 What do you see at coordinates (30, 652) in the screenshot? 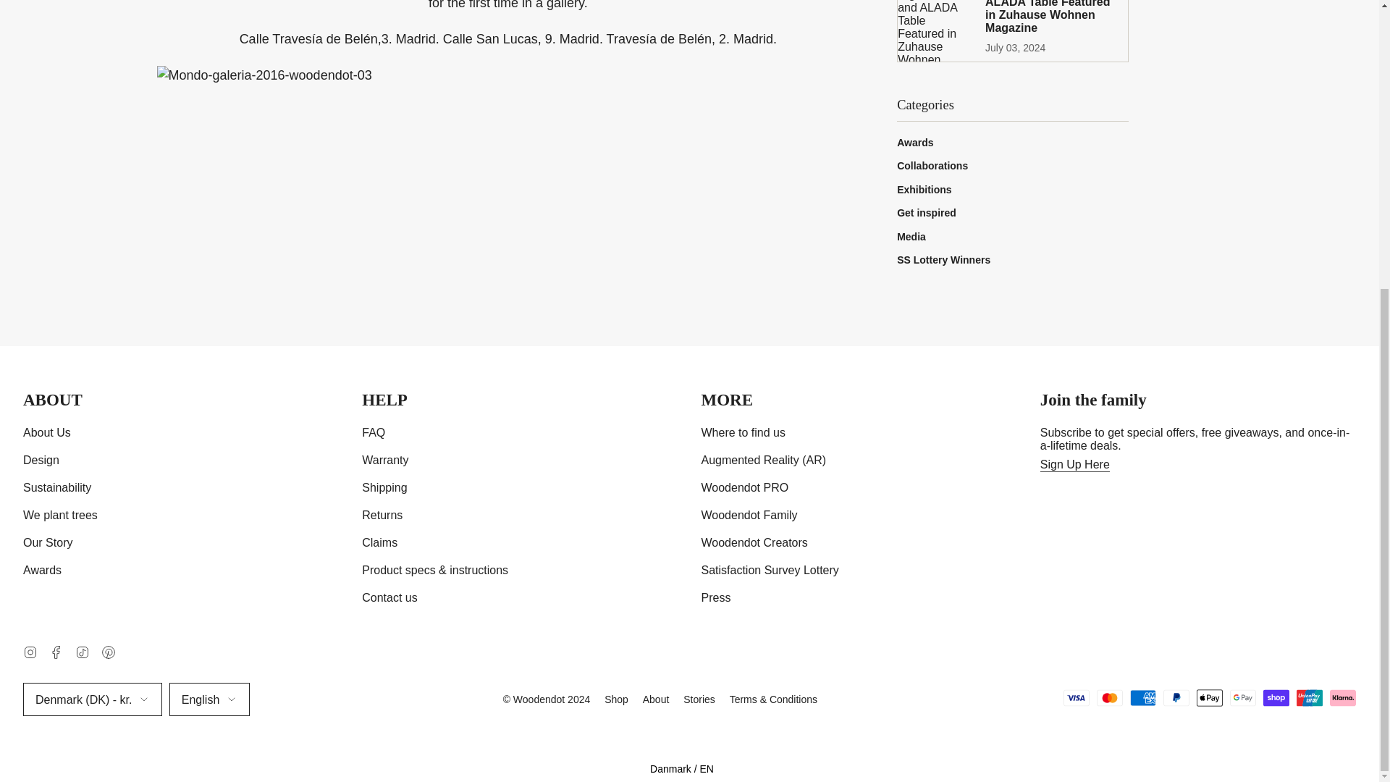
I see `Woodendot on Instagram` at bounding box center [30, 652].